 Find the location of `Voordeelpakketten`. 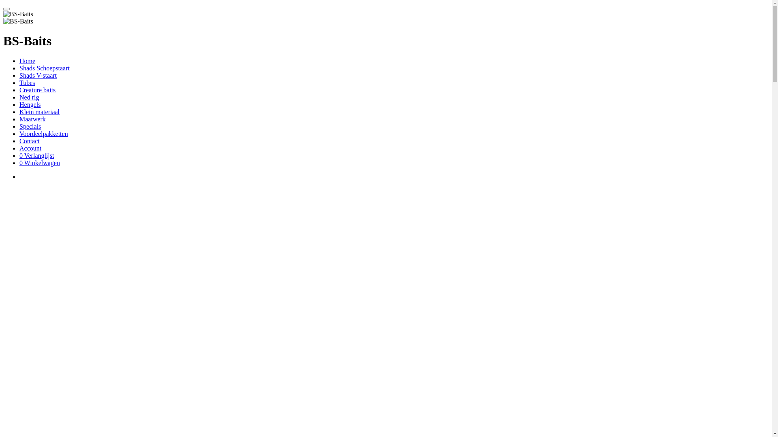

Voordeelpakketten is located at coordinates (44, 134).